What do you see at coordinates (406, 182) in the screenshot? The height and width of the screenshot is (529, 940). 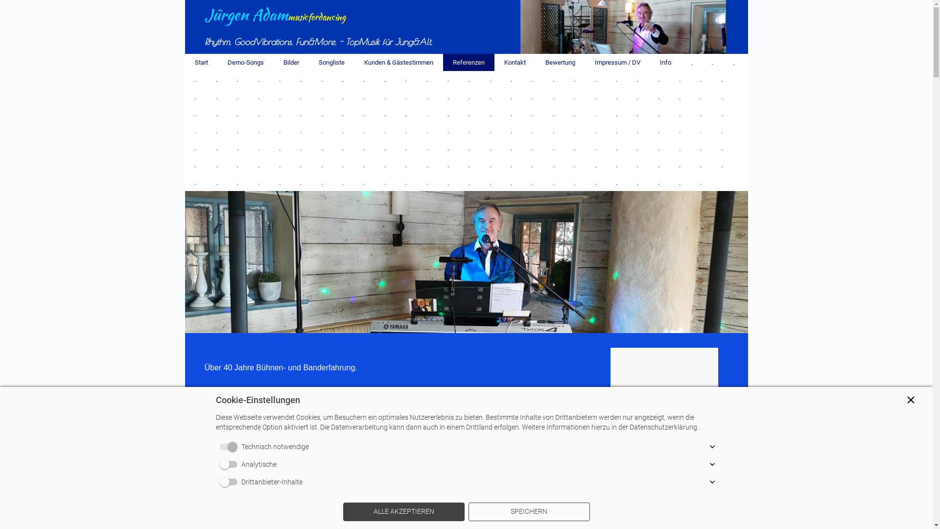 I see `.` at bounding box center [406, 182].